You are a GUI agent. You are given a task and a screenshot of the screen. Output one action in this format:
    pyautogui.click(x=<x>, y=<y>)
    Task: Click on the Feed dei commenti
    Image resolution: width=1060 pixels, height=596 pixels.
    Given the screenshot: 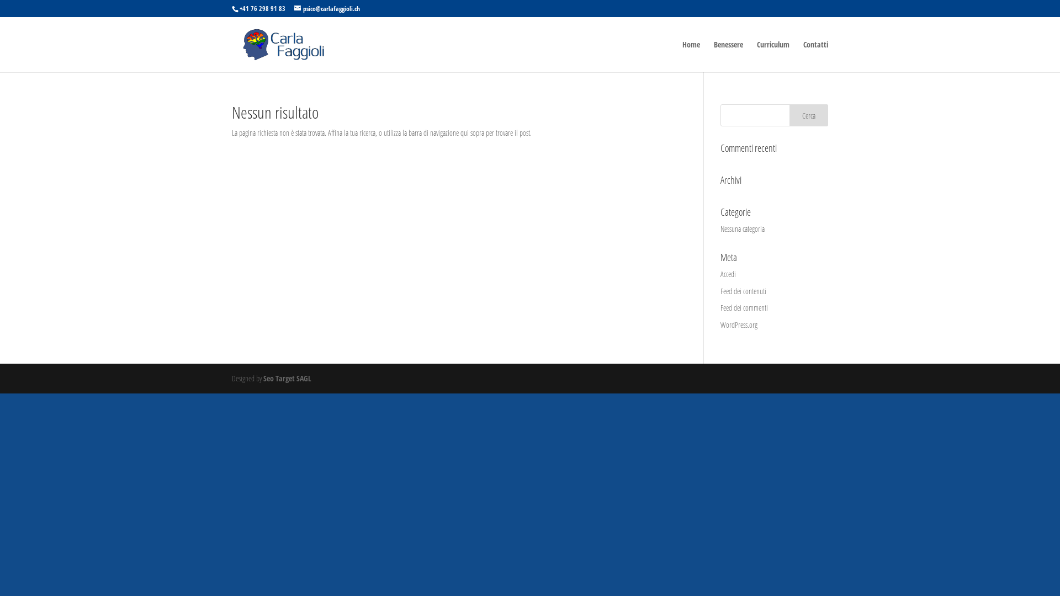 What is the action you would take?
    pyautogui.click(x=744, y=308)
    